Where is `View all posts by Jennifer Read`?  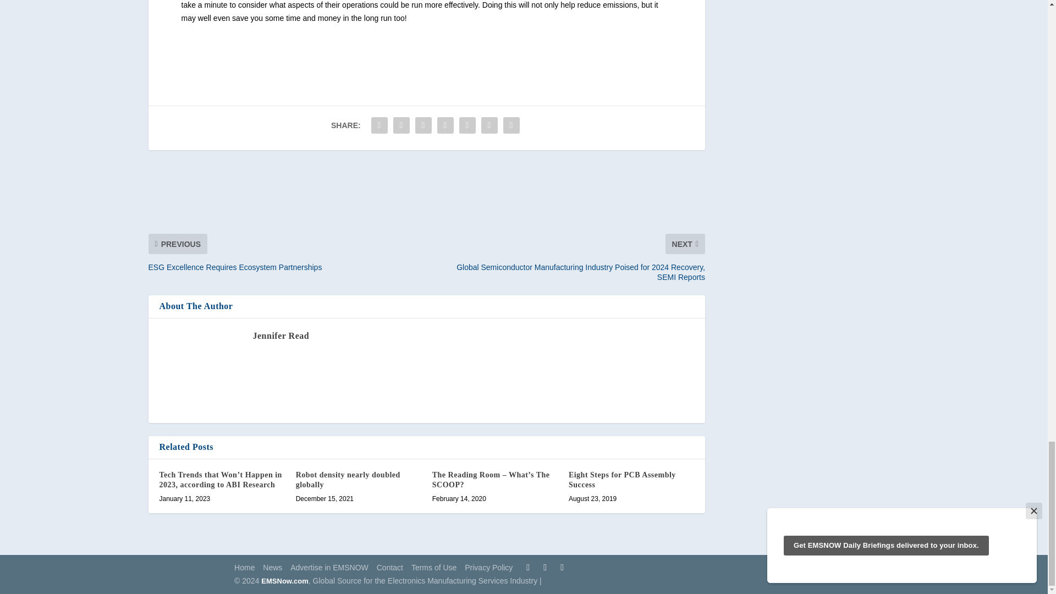 View all posts by Jennifer Read is located at coordinates (281, 335).